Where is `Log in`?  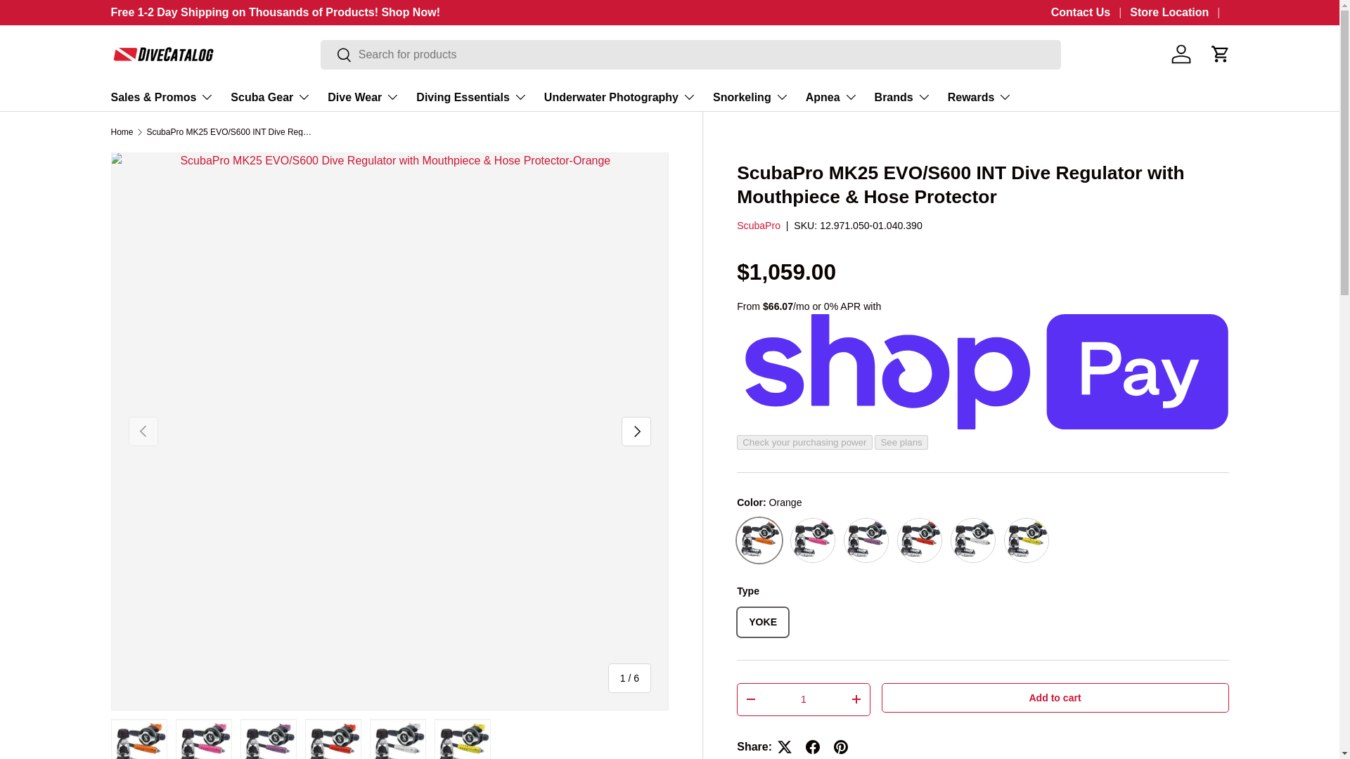
Log in is located at coordinates (1181, 54).